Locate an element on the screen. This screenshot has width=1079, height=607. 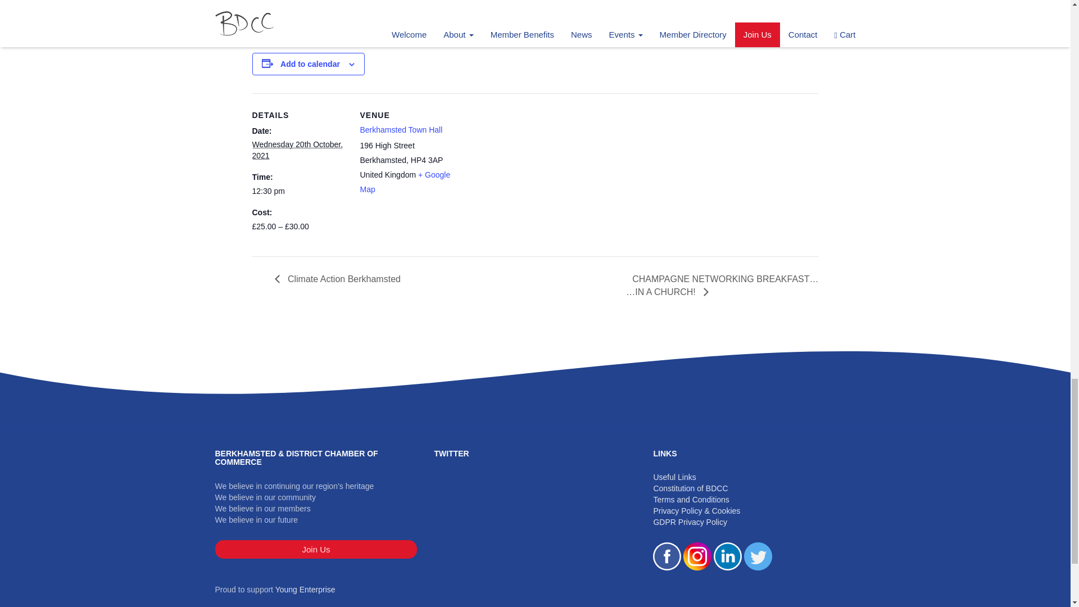
Climate Action Berkhamsted is located at coordinates (340, 279).